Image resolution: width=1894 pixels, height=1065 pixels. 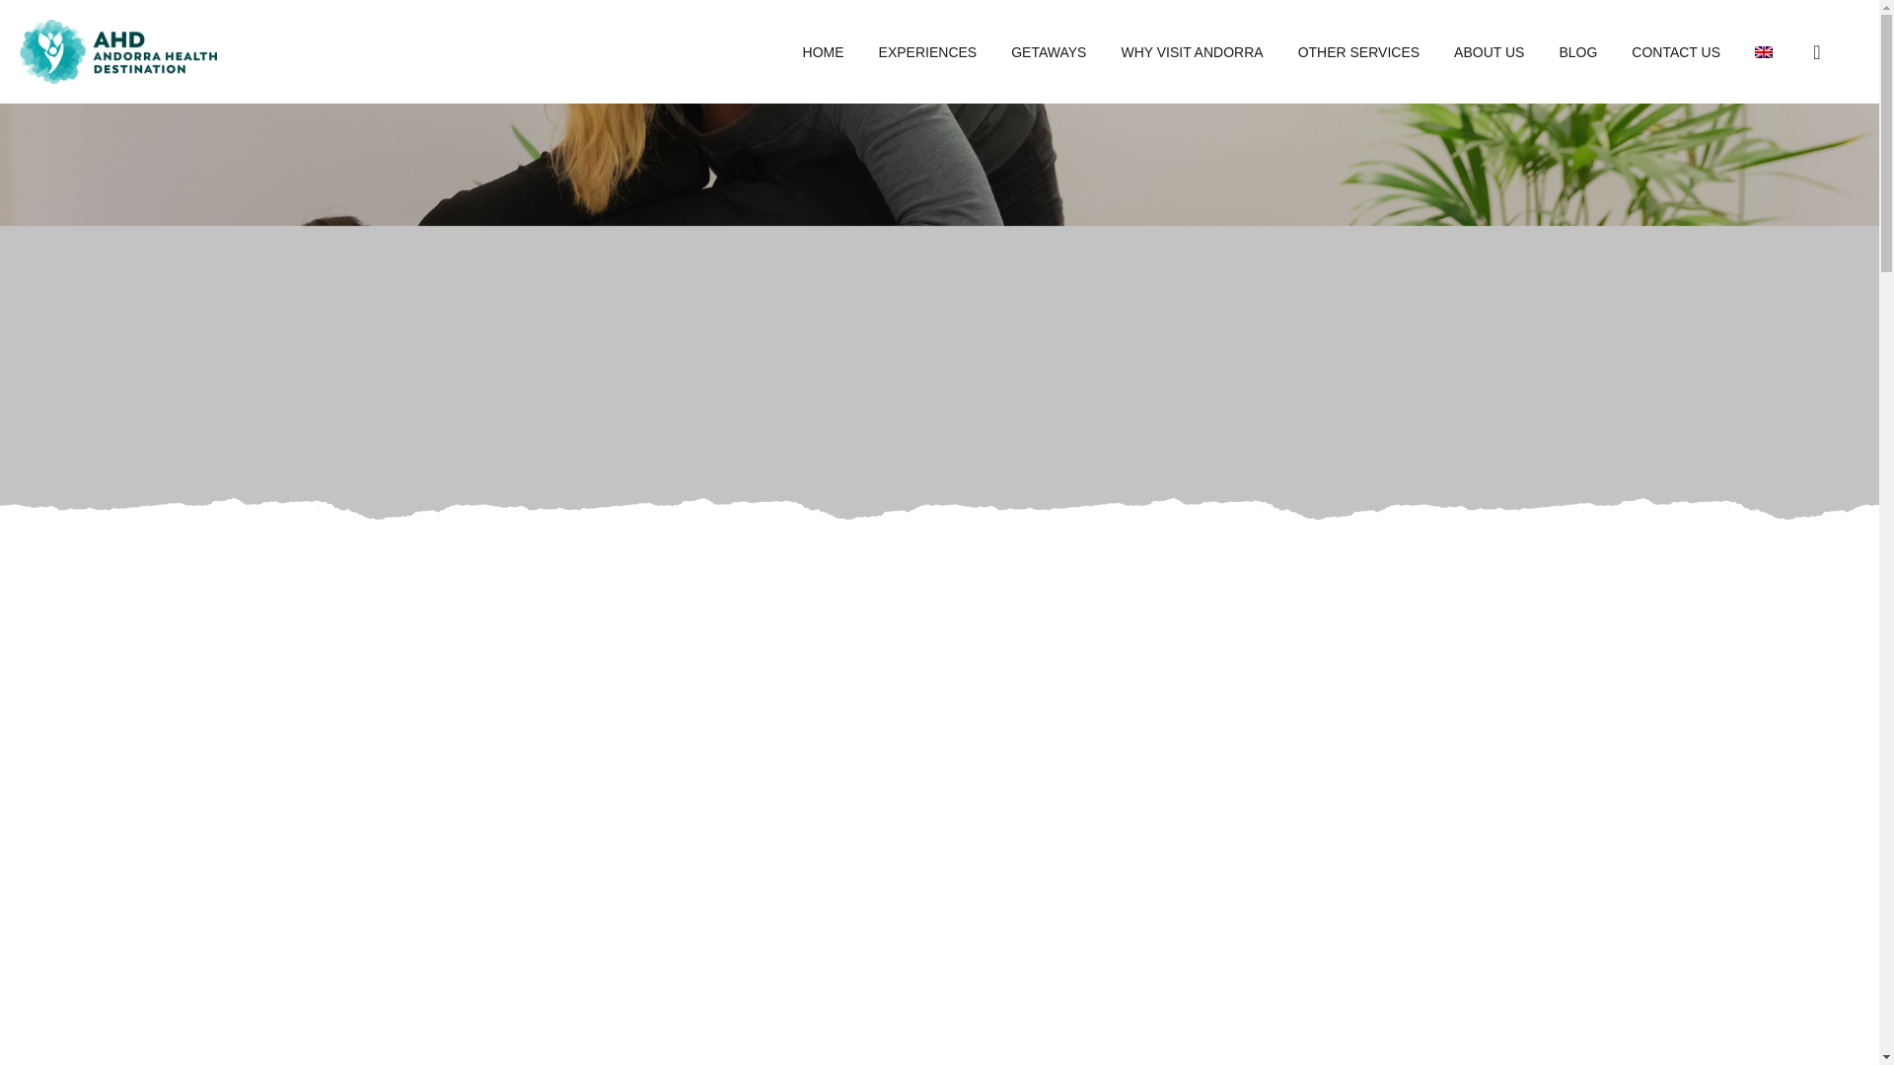 What do you see at coordinates (927, 50) in the screenshot?
I see `EXPERIENCES` at bounding box center [927, 50].